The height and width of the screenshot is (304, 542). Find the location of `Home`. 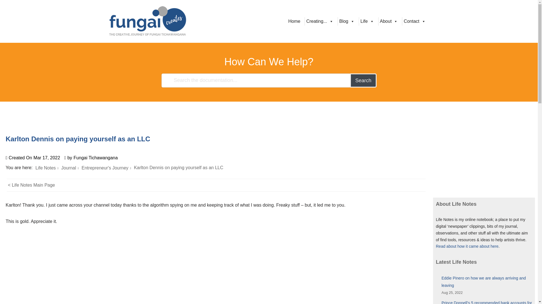

Home is located at coordinates (294, 21).